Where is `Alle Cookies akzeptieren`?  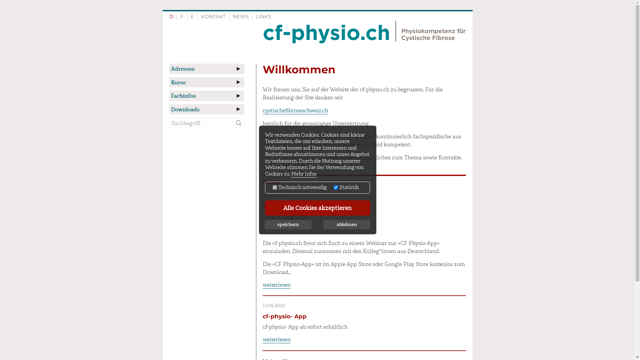
Alle Cookies akzeptieren is located at coordinates (317, 208).